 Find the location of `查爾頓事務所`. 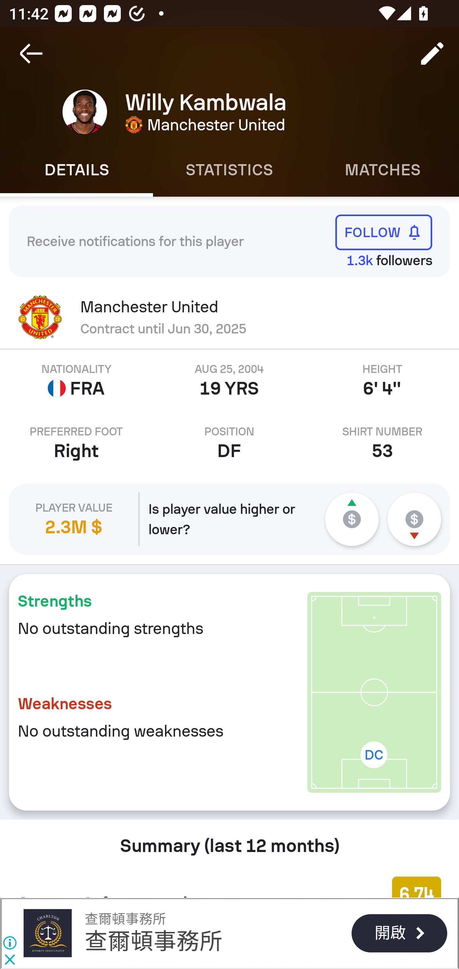

查爾頓事務所 is located at coordinates (47, 933).